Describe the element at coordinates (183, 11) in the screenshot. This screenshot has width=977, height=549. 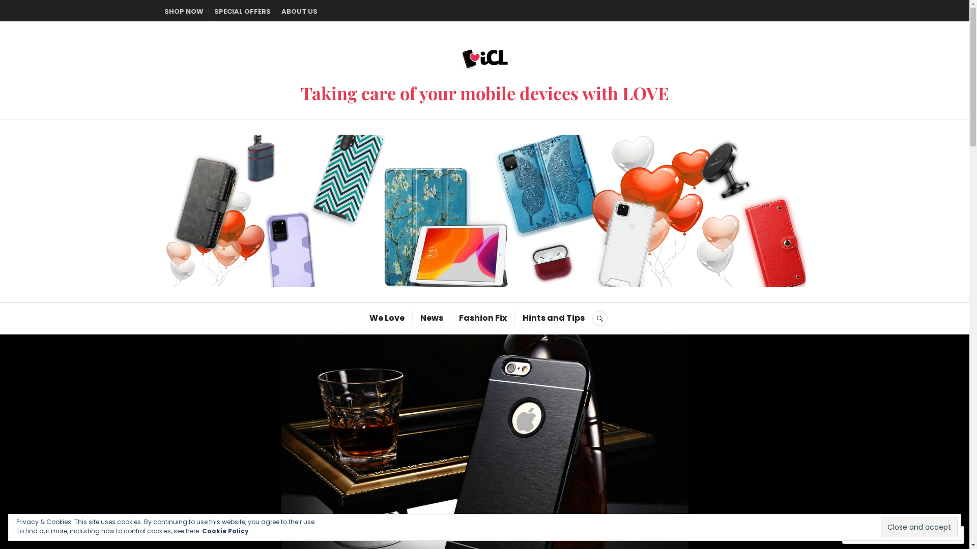
I see `SHOP NOW` at that location.